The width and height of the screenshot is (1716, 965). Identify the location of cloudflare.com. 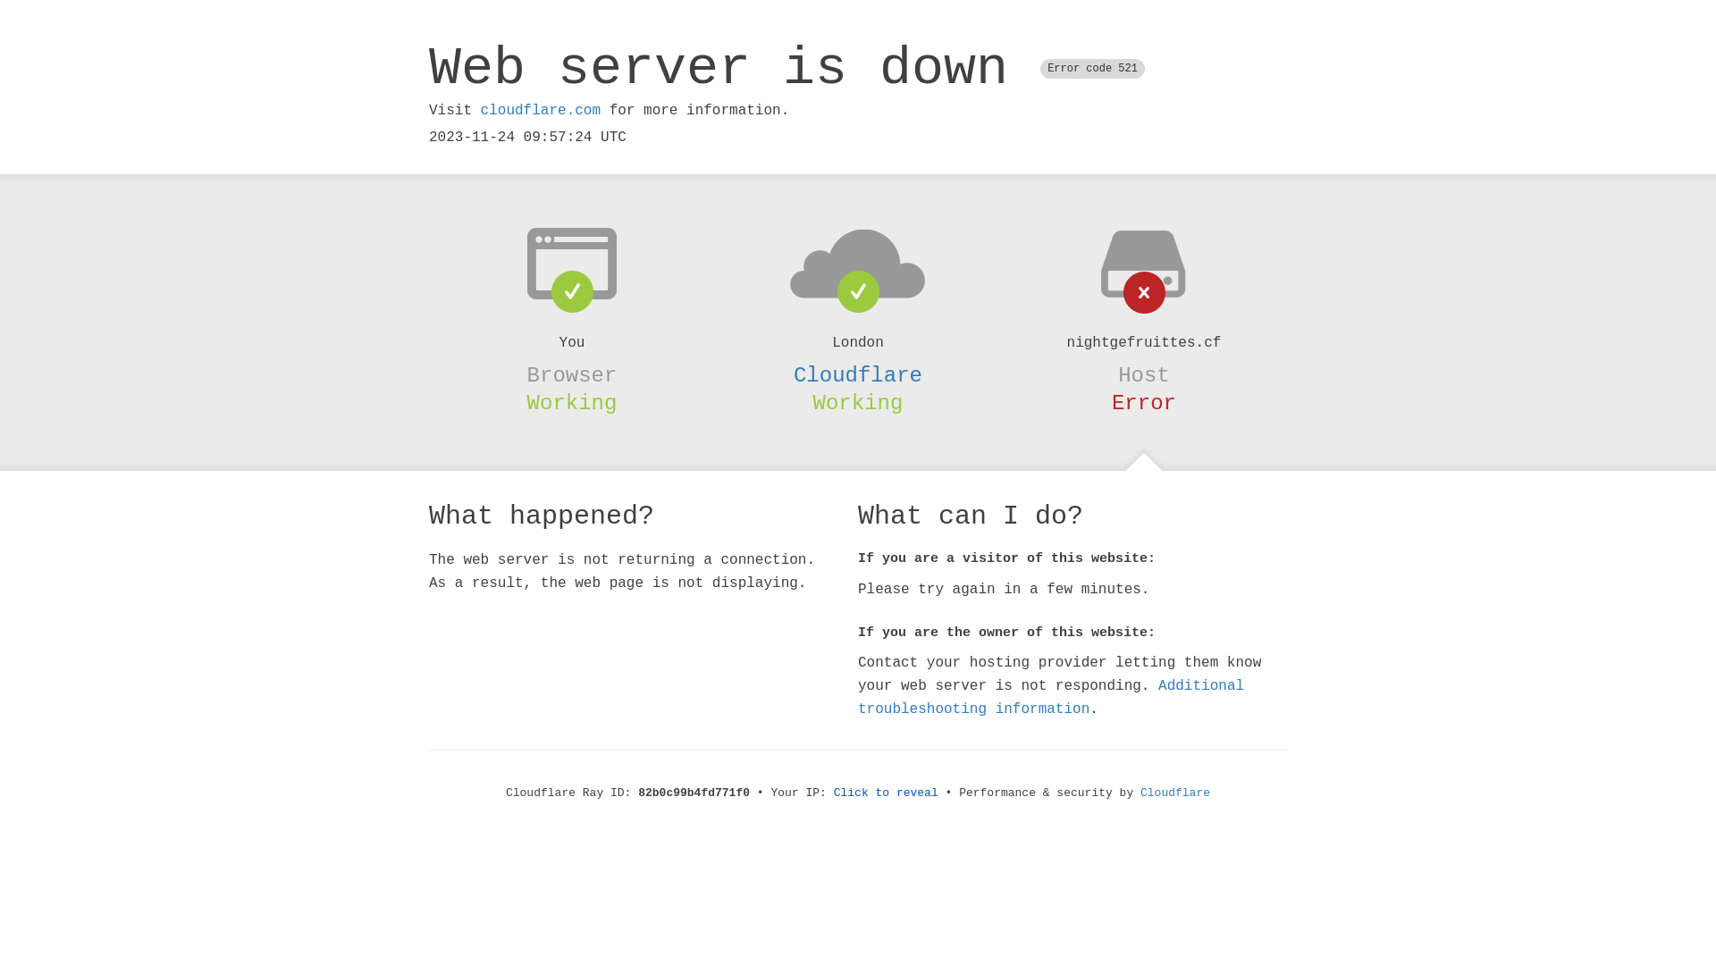
(541, 111).